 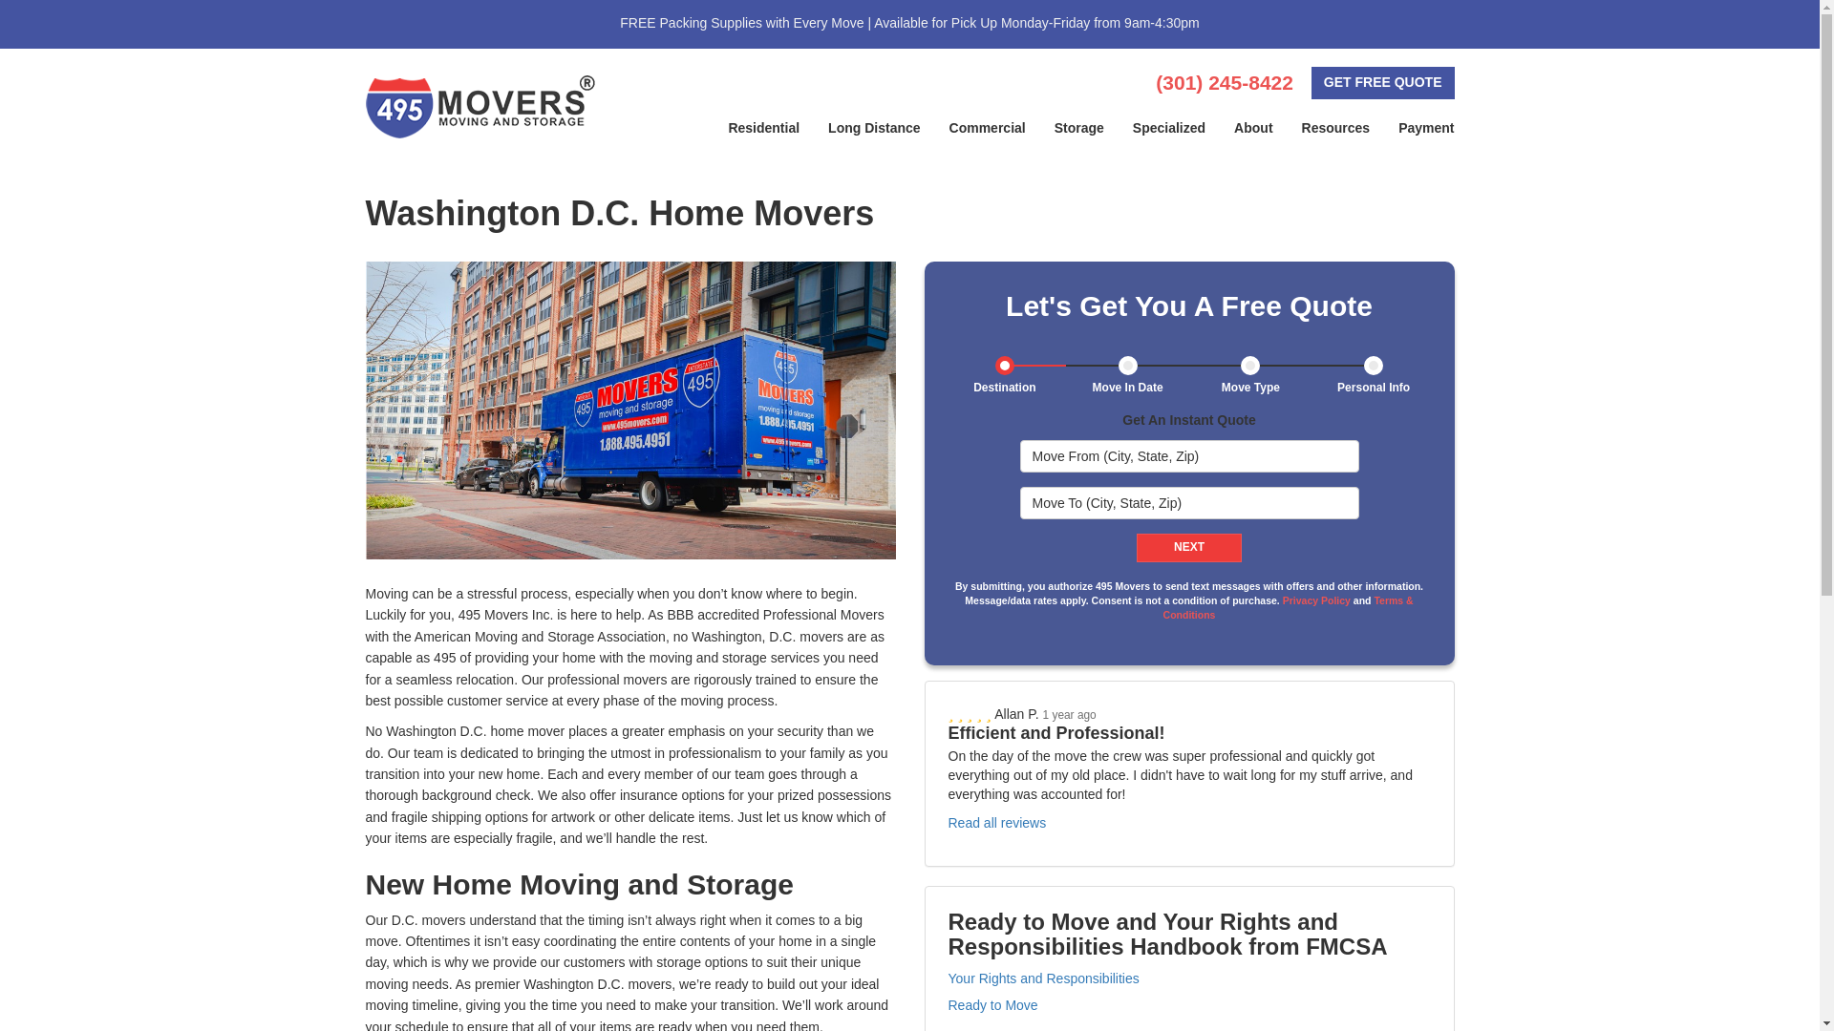 I want to click on Resources, so click(x=1335, y=128).